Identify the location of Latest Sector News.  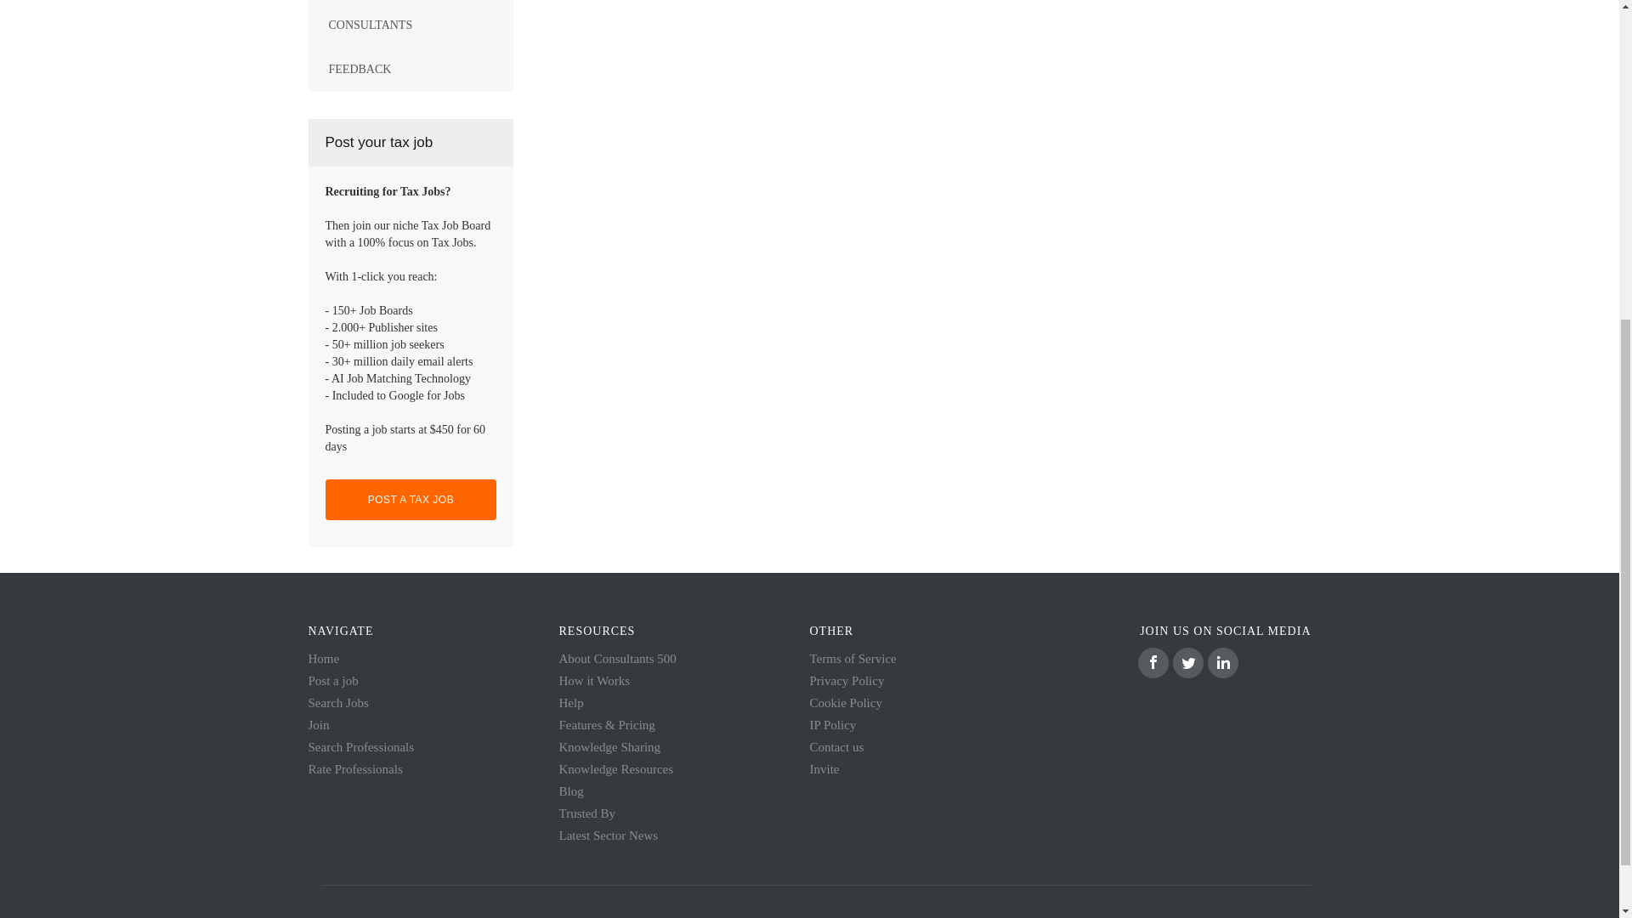
(609, 836).